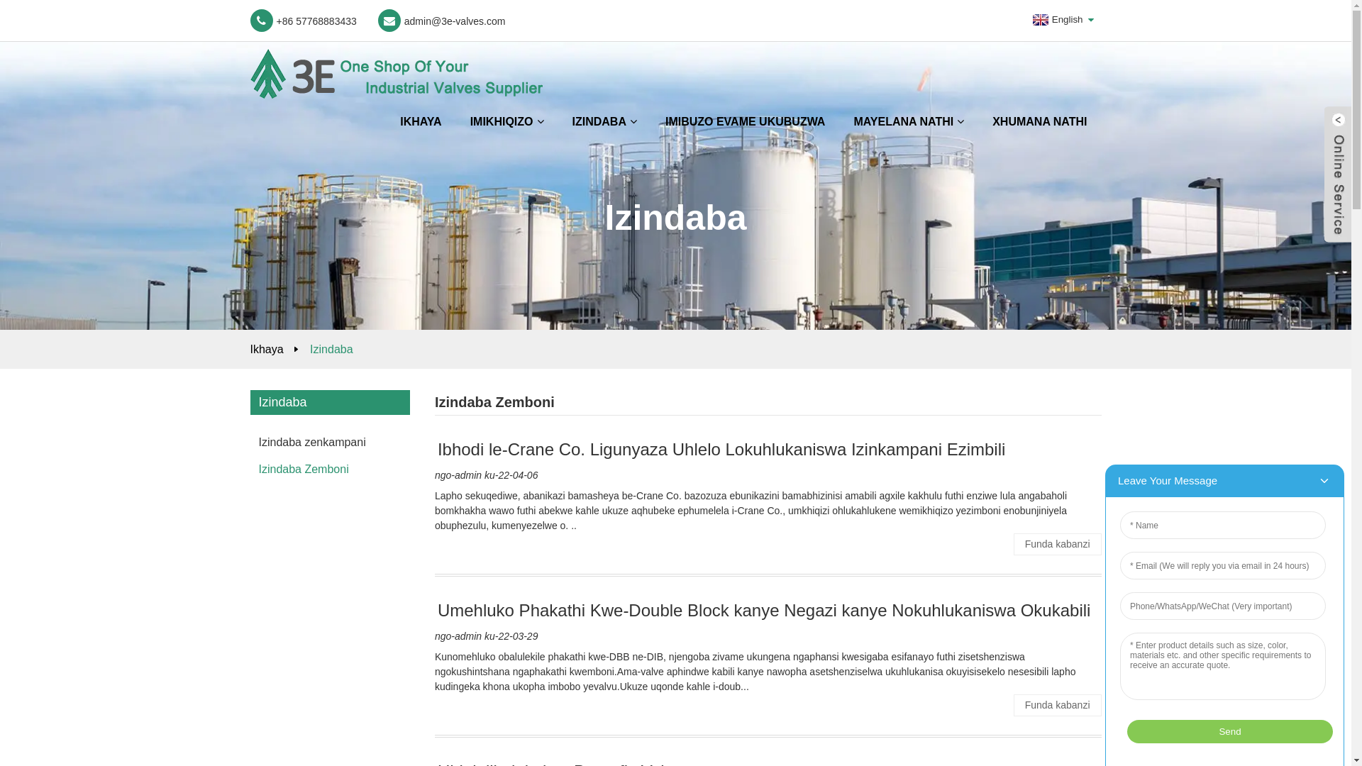 This screenshot has width=1362, height=766. I want to click on Izindaba Zemboni, so click(326, 470).